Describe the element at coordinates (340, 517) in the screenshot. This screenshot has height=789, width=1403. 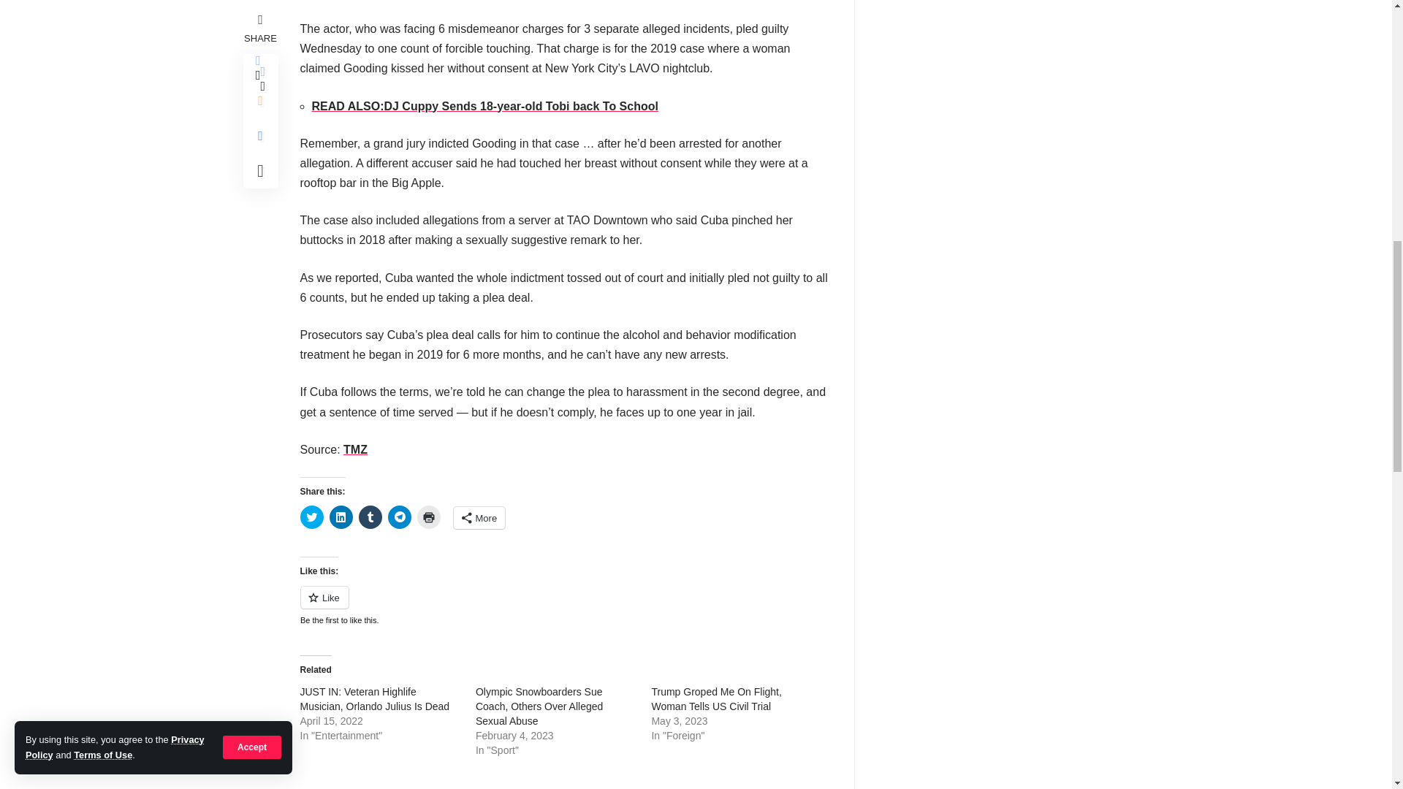
I see `Click to share on LinkedIn` at that location.